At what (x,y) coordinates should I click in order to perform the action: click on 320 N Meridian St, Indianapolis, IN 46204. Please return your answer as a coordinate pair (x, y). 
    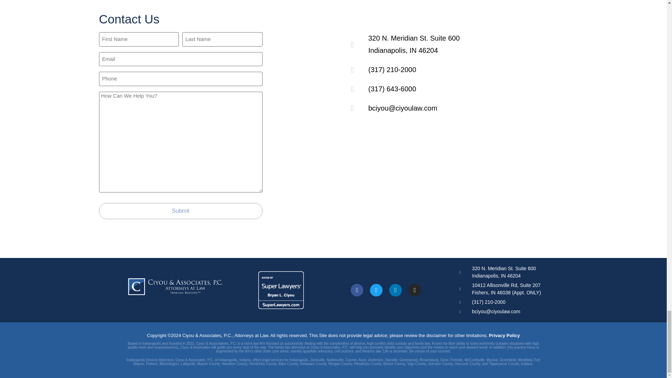
    Looking at the image, I should click on (450, 174).